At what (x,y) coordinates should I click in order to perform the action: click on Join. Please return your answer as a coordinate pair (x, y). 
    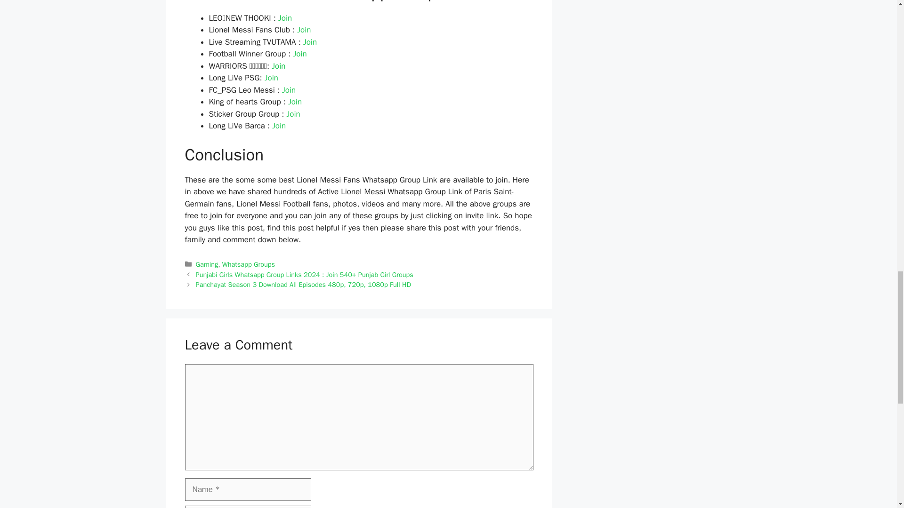
    Looking at the image, I should click on (279, 126).